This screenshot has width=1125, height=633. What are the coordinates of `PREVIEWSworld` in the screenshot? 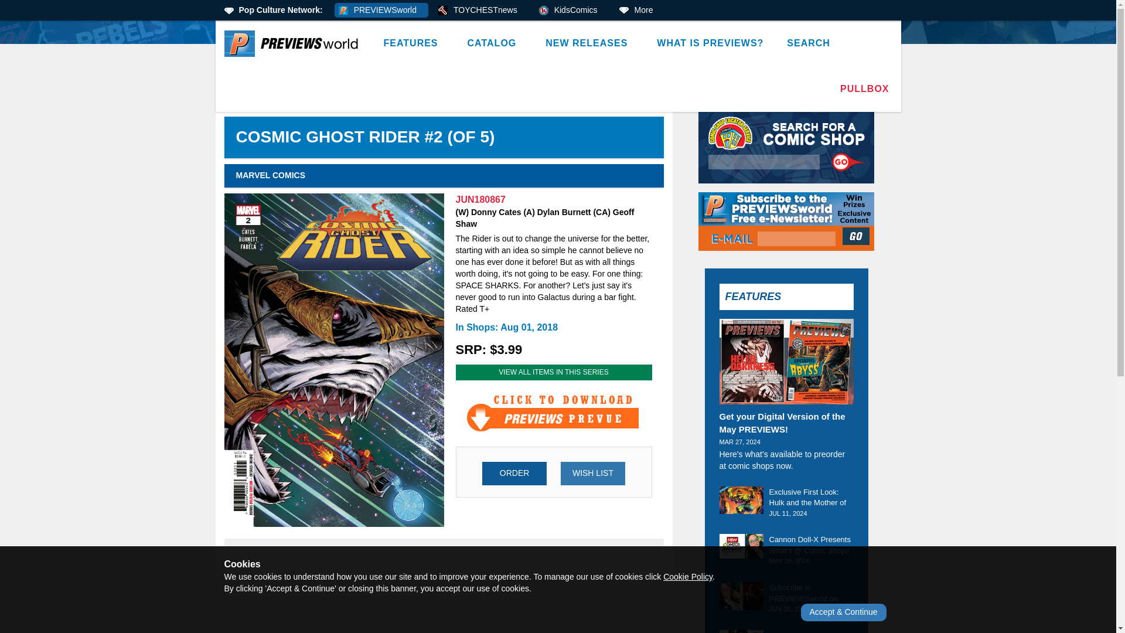 It's located at (381, 11).